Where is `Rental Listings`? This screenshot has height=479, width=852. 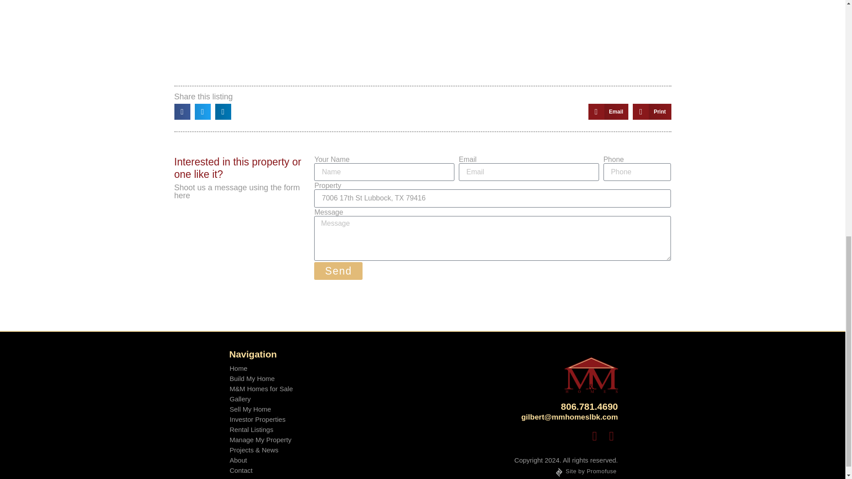
Rental Listings is located at coordinates (261, 429).